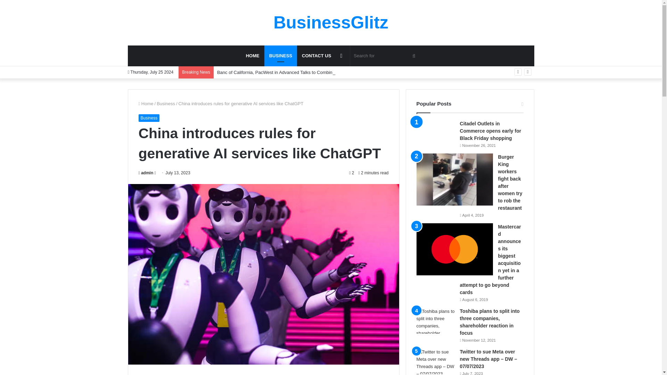 The width and height of the screenshot is (667, 375). What do you see at coordinates (331, 22) in the screenshot?
I see `BusinessGlitz` at bounding box center [331, 22].